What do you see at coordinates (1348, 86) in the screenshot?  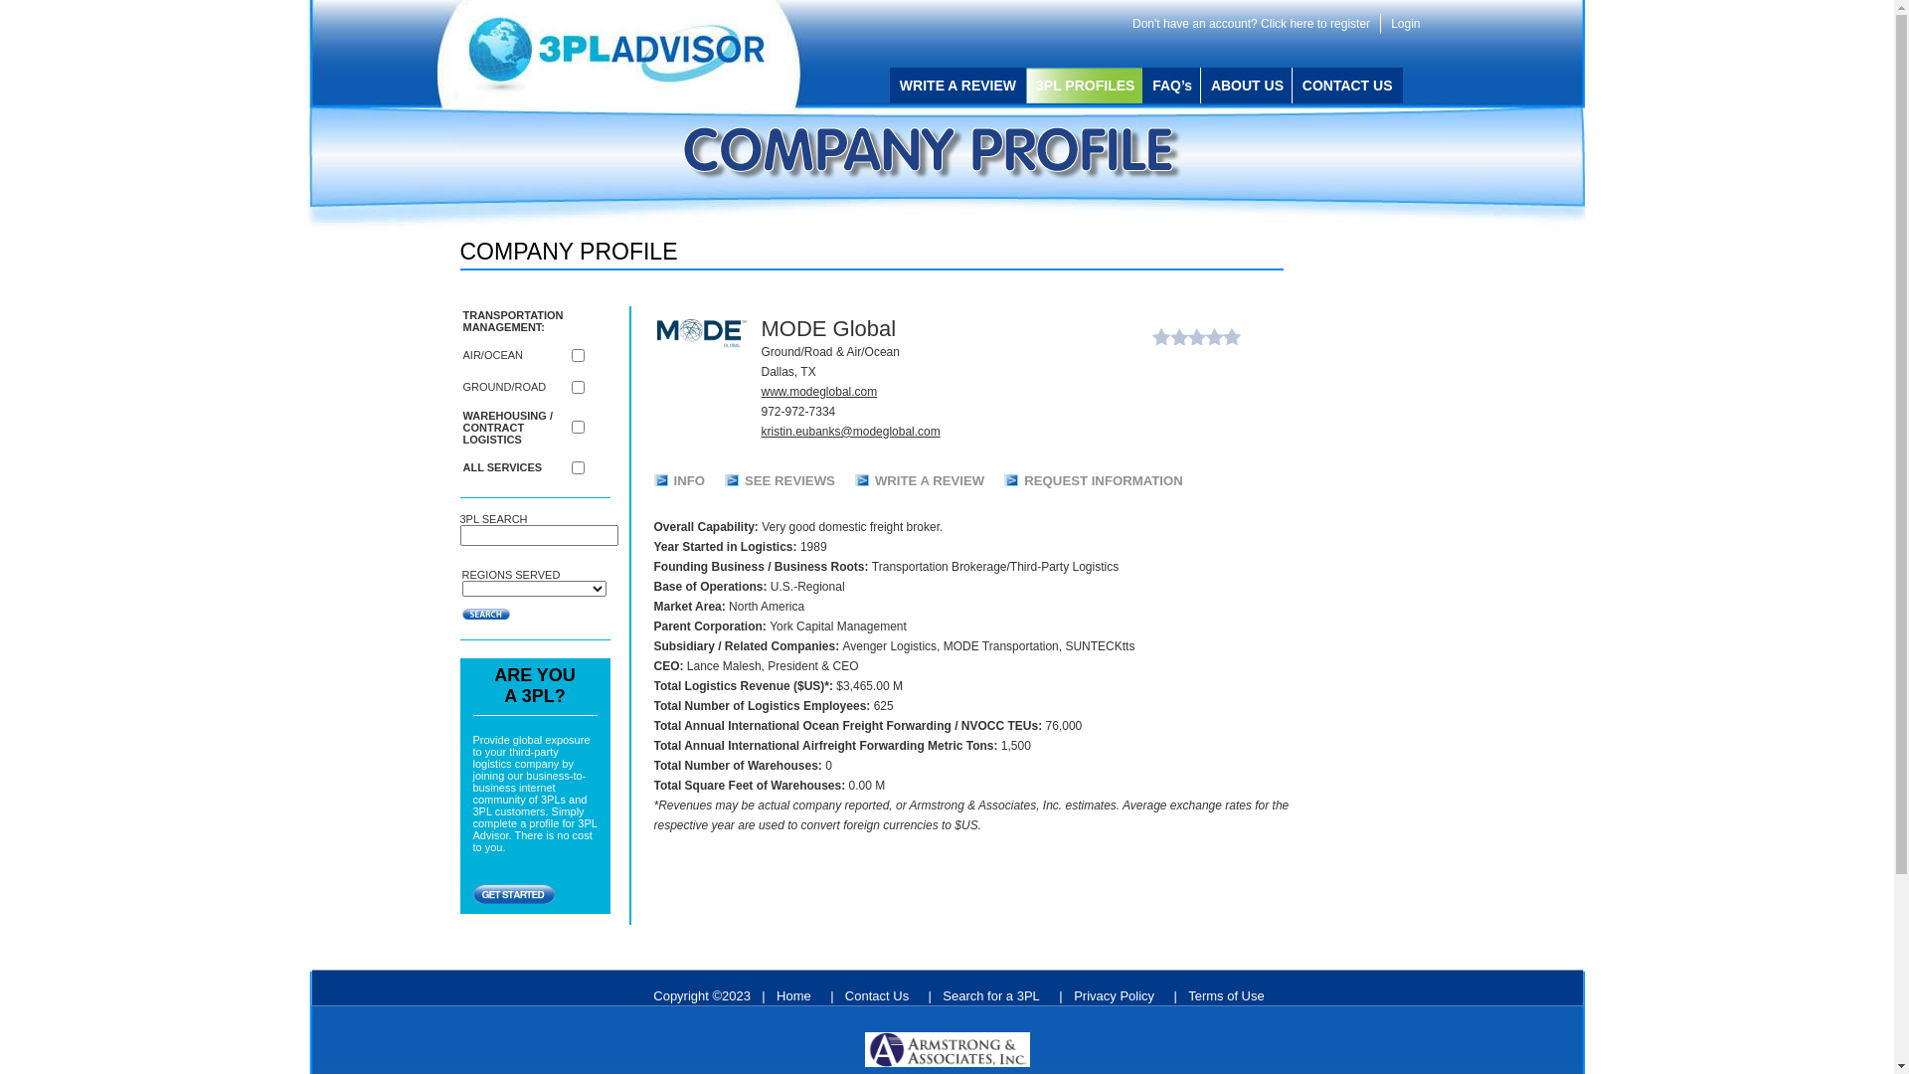 I see `CONTACT US` at bounding box center [1348, 86].